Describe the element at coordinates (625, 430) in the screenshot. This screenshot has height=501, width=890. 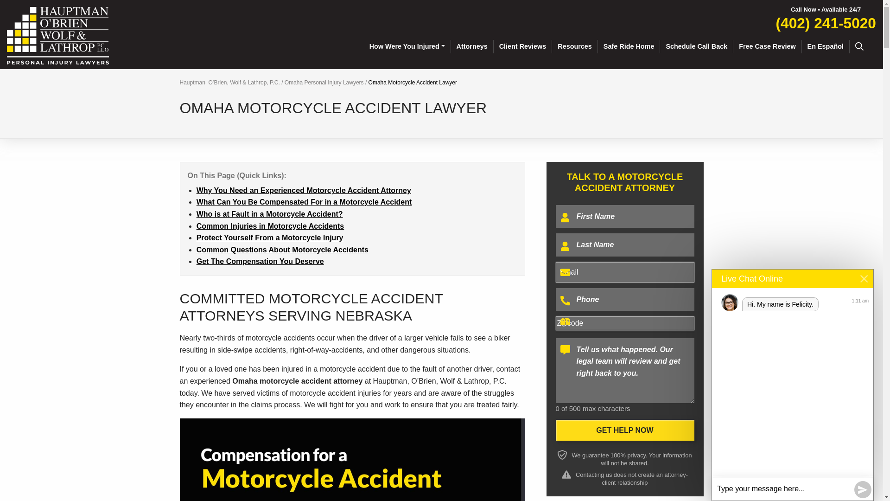
I see `Get Help Now` at that location.